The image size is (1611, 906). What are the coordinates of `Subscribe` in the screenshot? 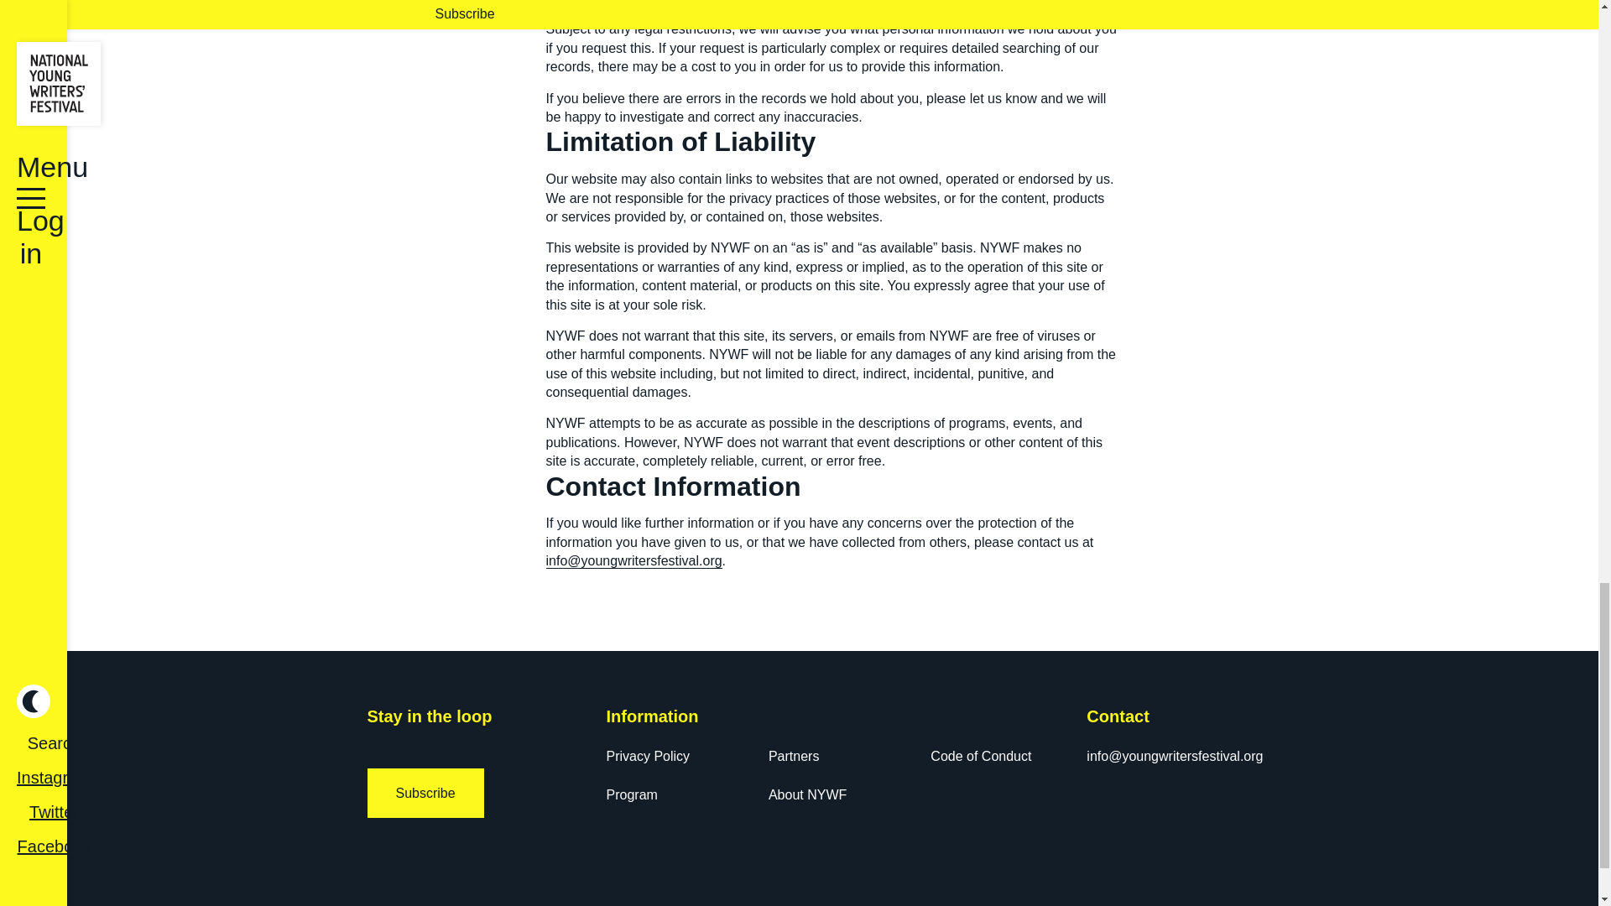 It's located at (425, 793).